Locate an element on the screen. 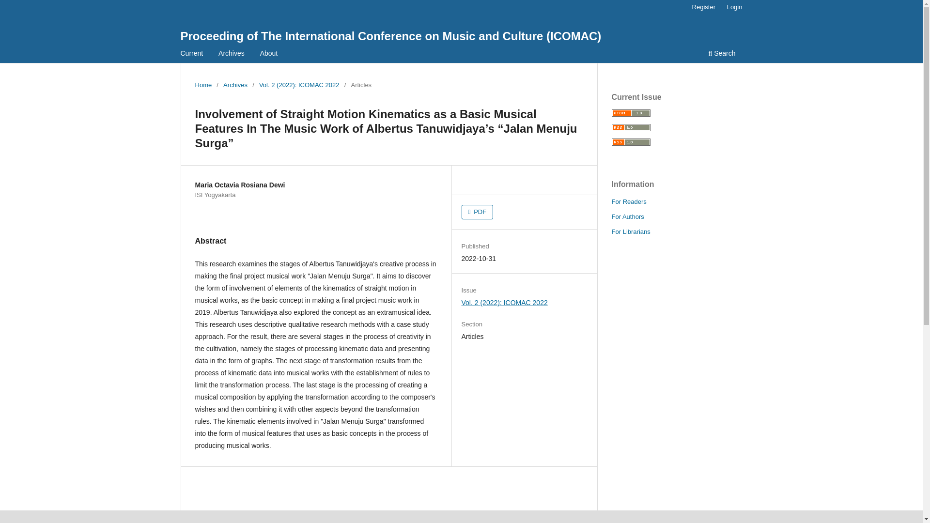 Image resolution: width=930 pixels, height=523 pixels. Current is located at coordinates (192, 54).